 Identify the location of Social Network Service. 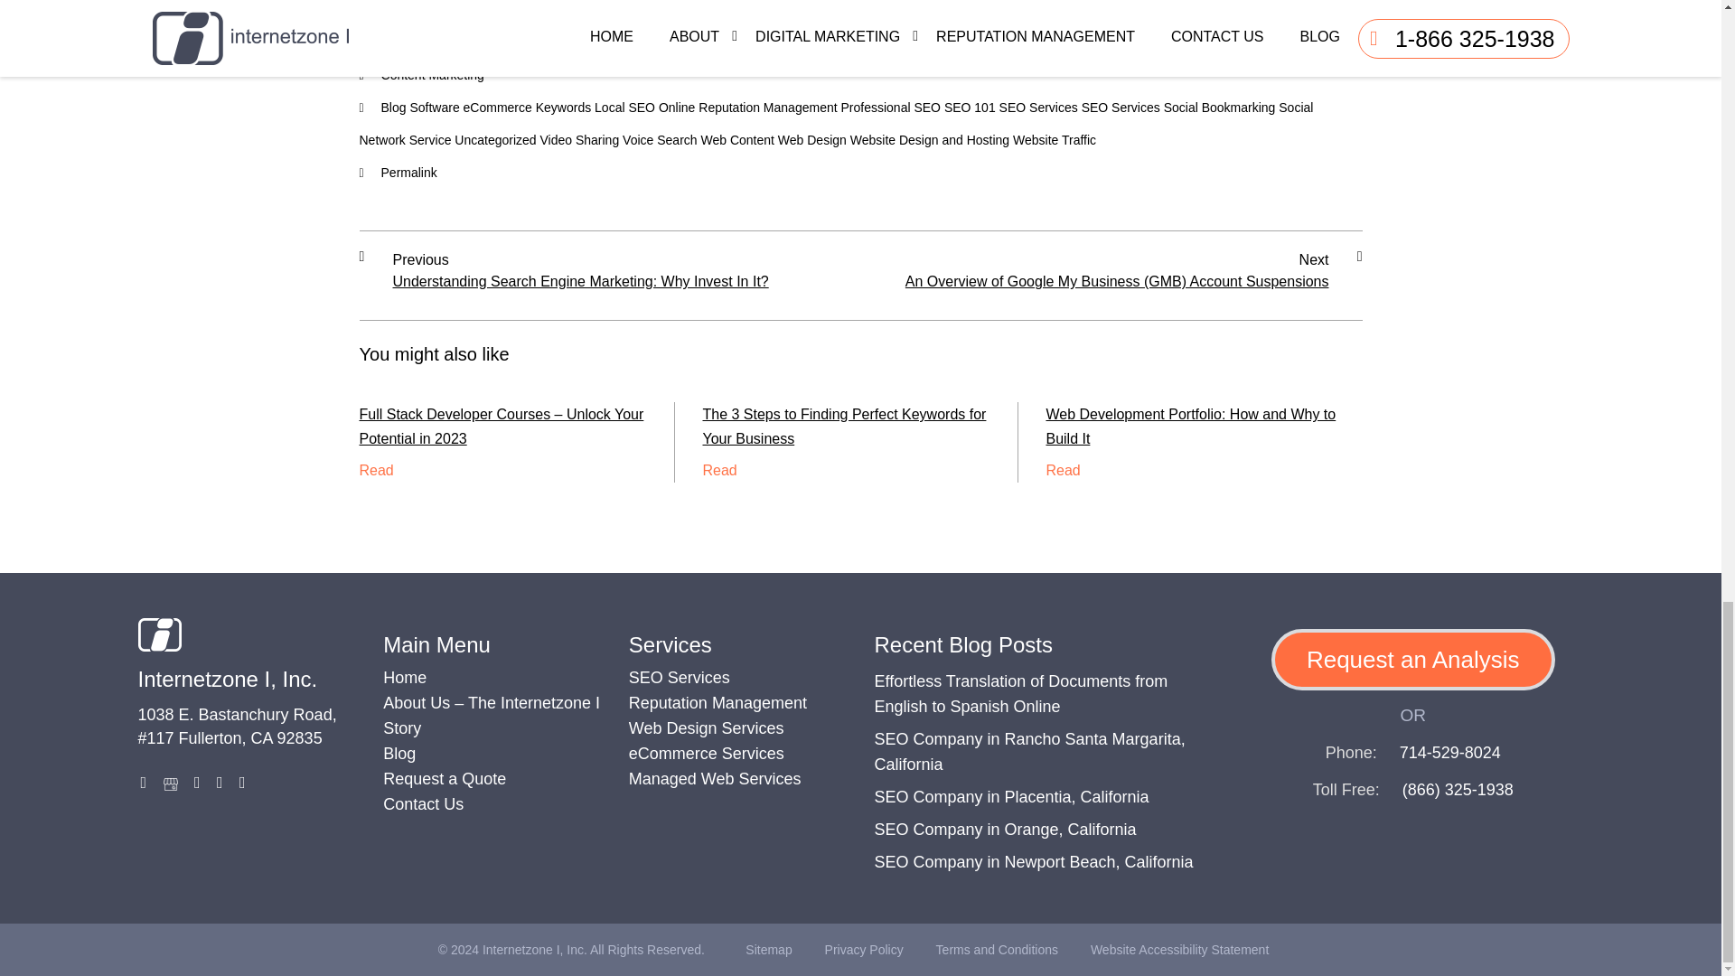
(836, 124).